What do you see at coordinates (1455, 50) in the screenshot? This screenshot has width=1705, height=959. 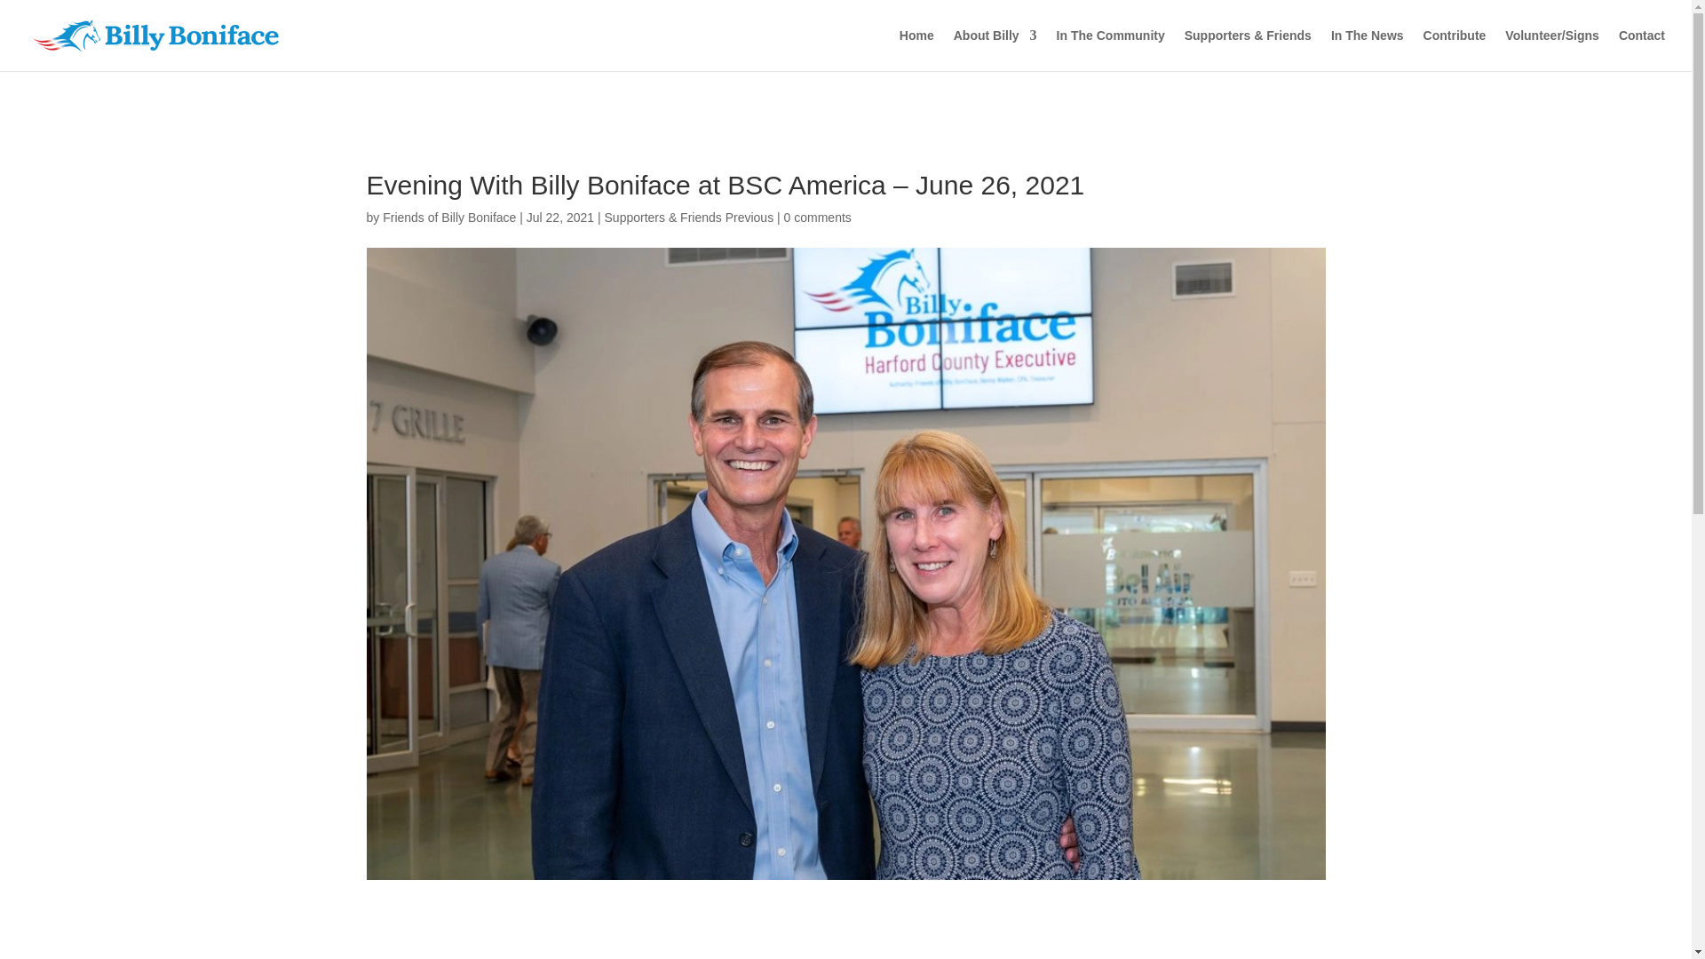 I see `Contribute` at bounding box center [1455, 50].